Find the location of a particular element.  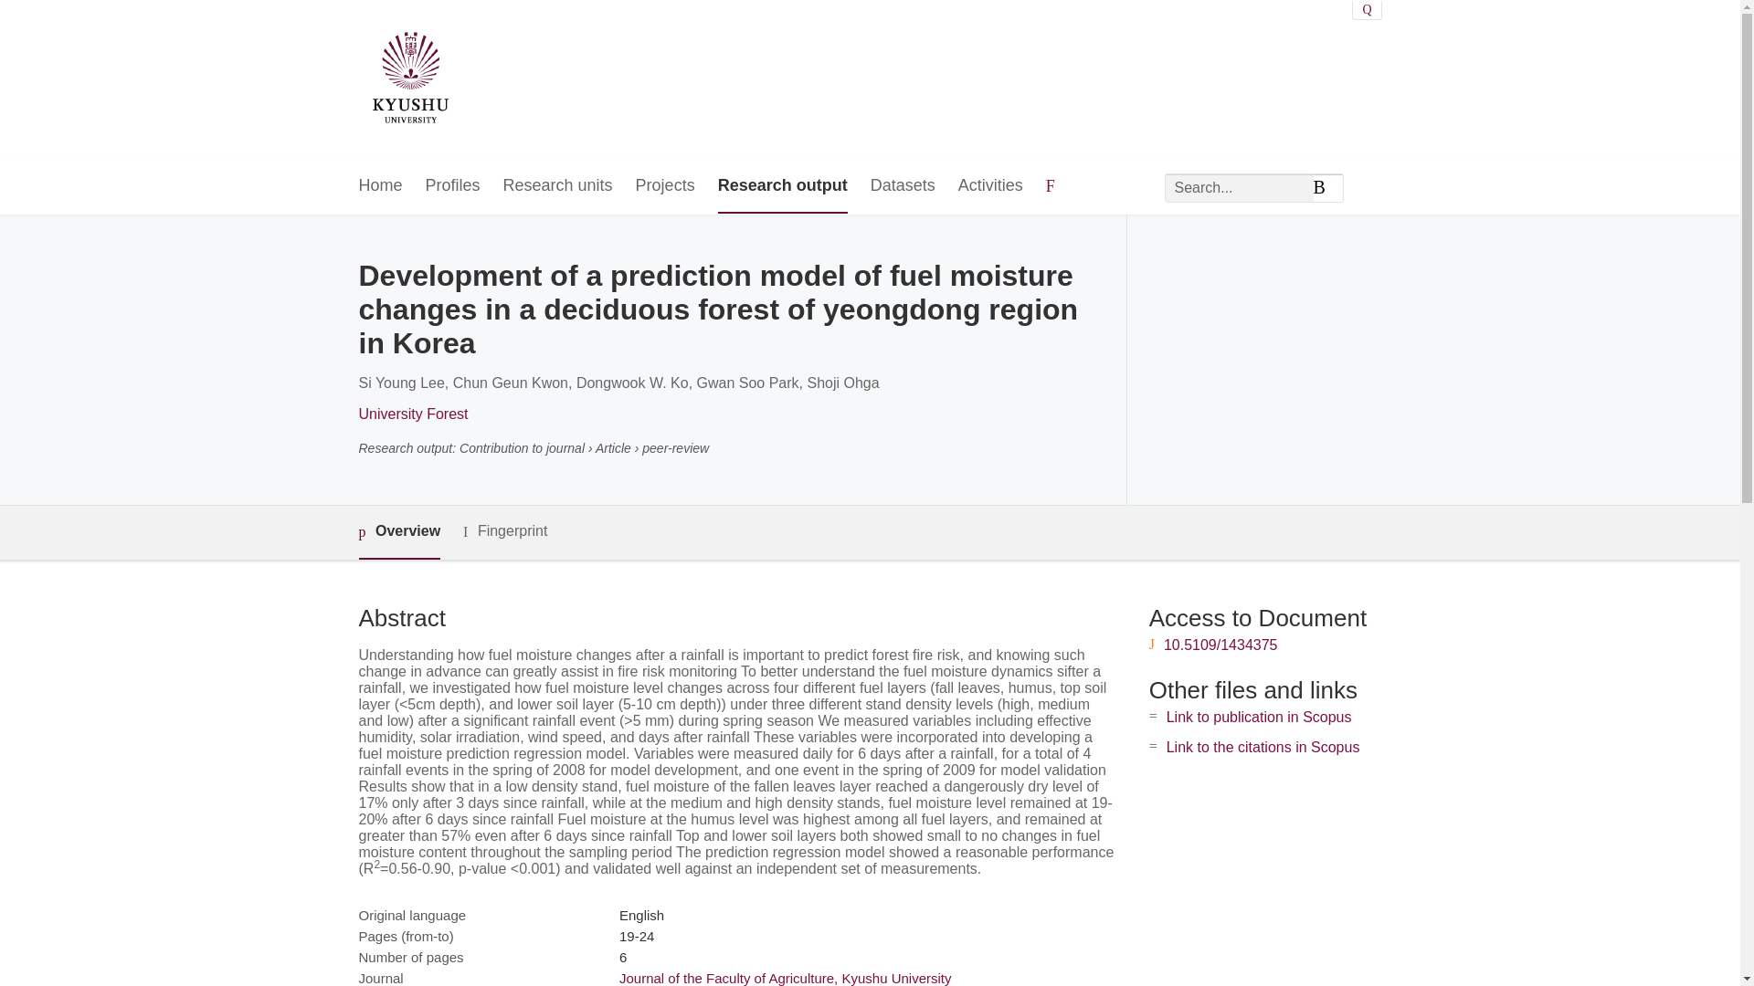

Fingerprint is located at coordinates (504, 531).